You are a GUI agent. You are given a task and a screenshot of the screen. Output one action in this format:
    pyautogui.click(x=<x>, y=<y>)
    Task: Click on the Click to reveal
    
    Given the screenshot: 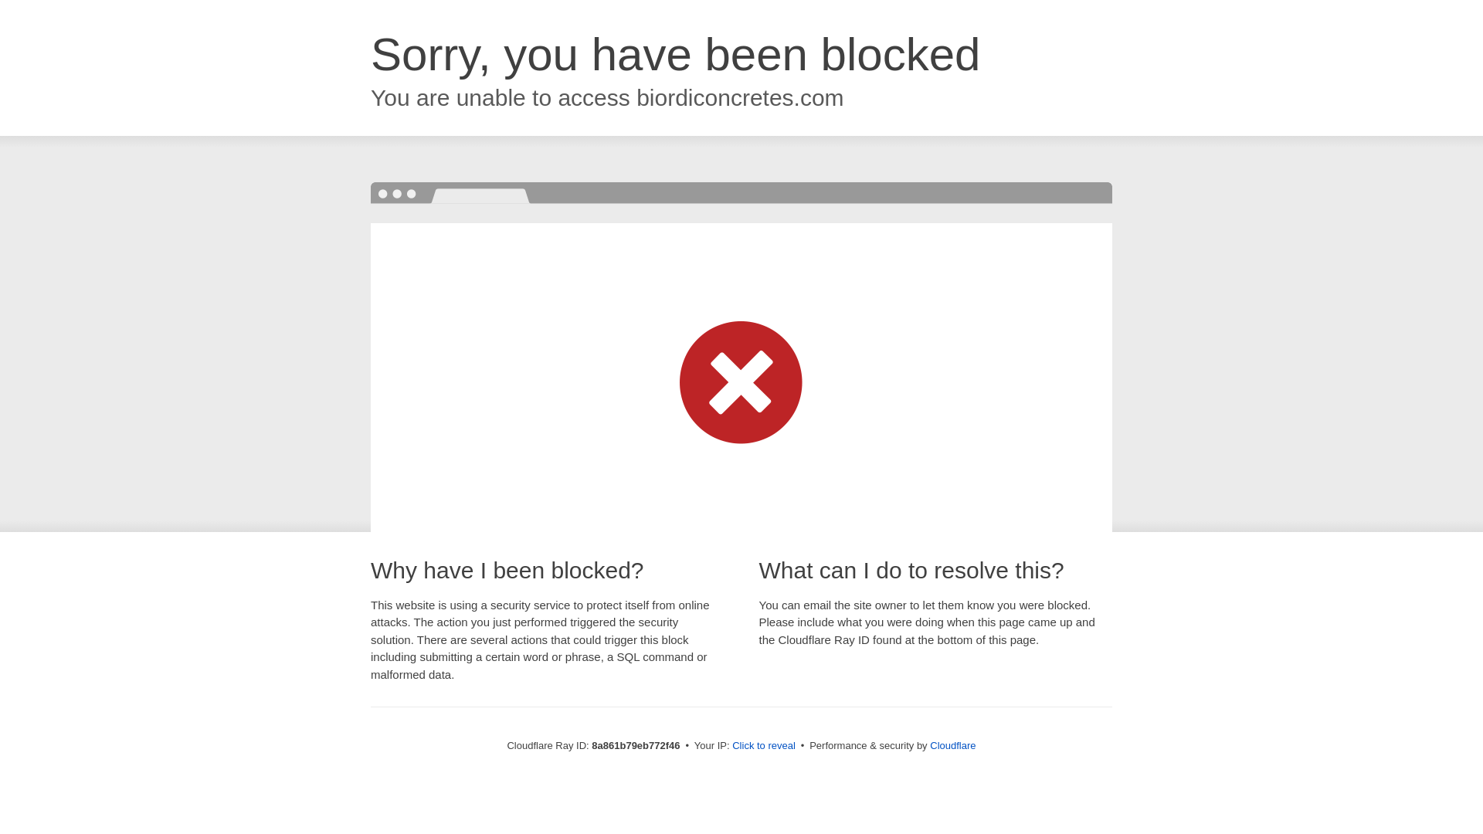 What is the action you would take?
    pyautogui.click(x=763, y=746)
    